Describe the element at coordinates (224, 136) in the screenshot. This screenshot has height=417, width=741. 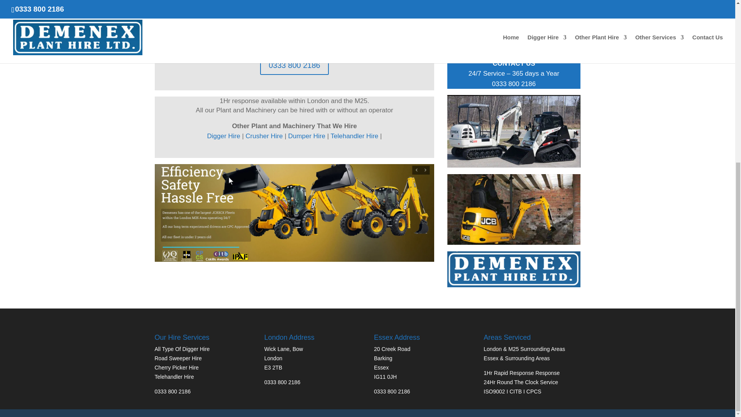
I see `Digger Hire` at that location.